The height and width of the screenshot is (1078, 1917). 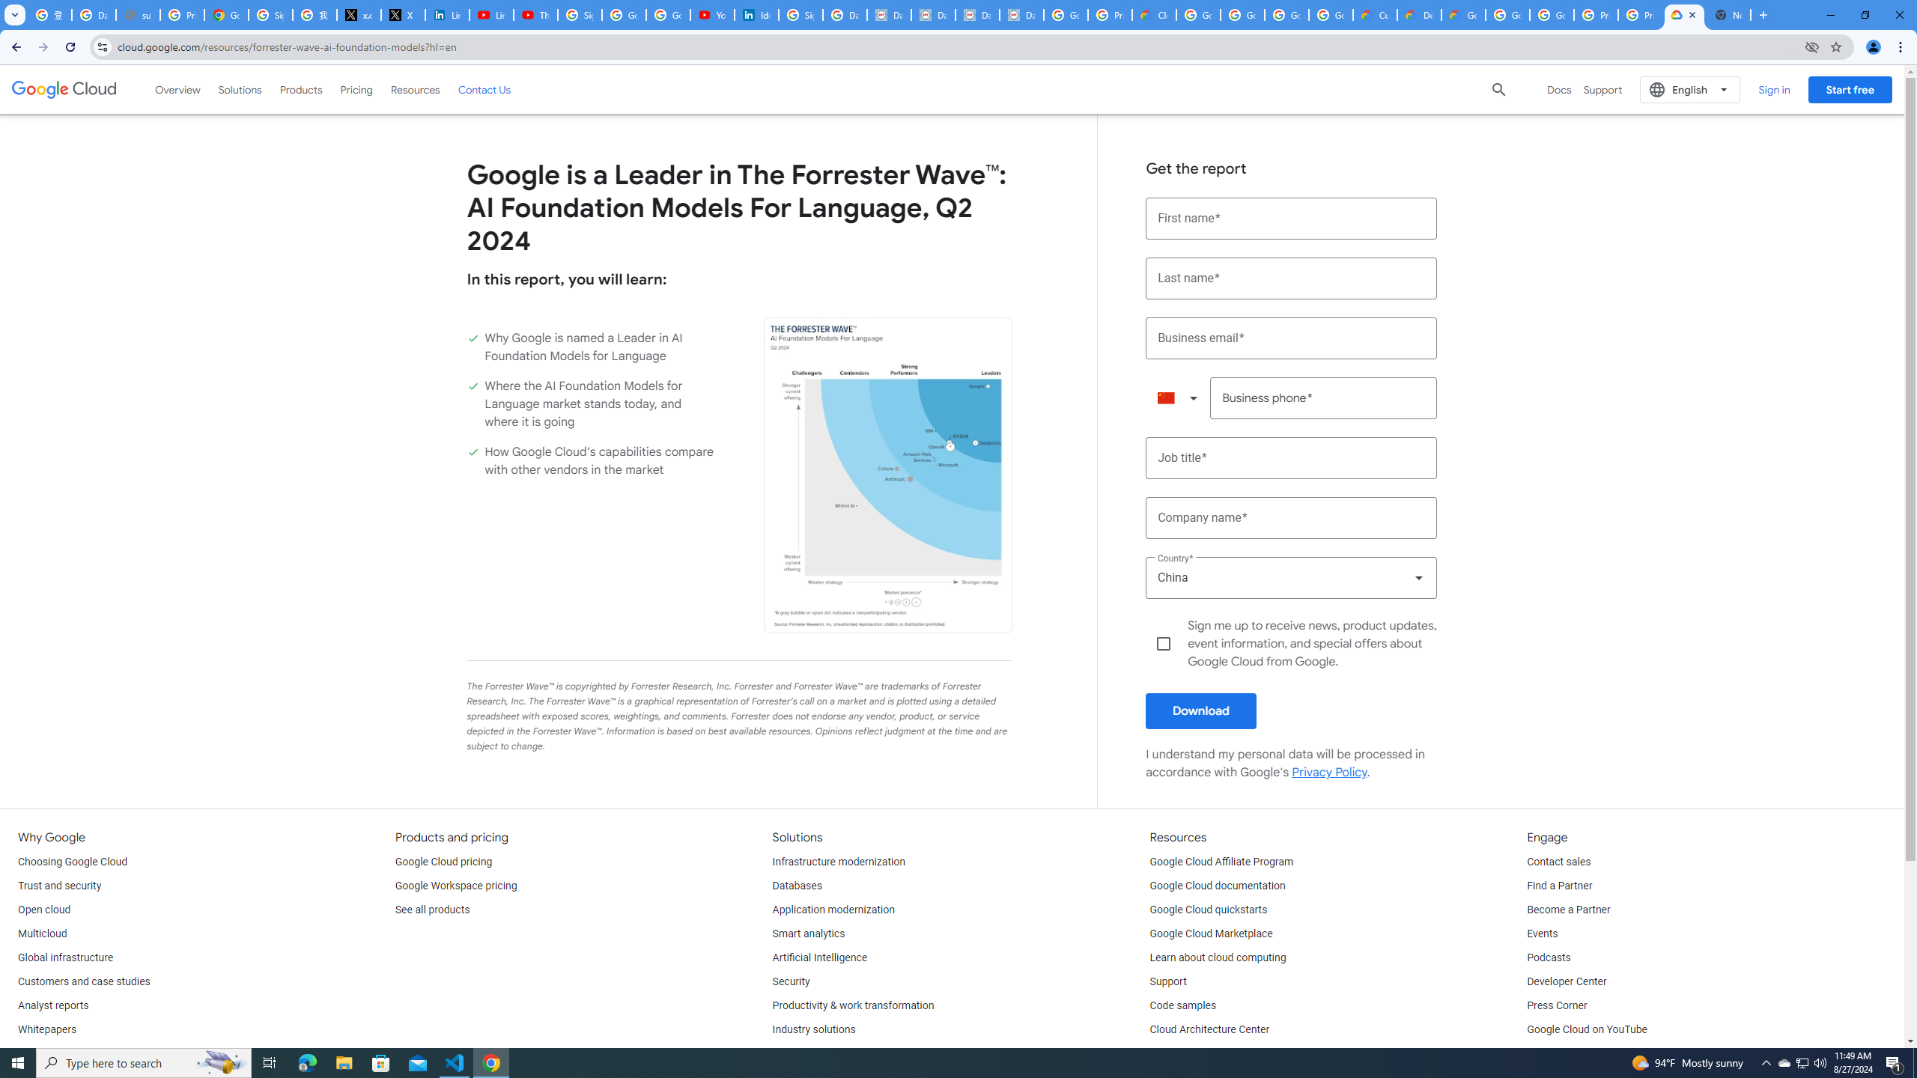 I want to click on Download, so click(x=1201, y=710).